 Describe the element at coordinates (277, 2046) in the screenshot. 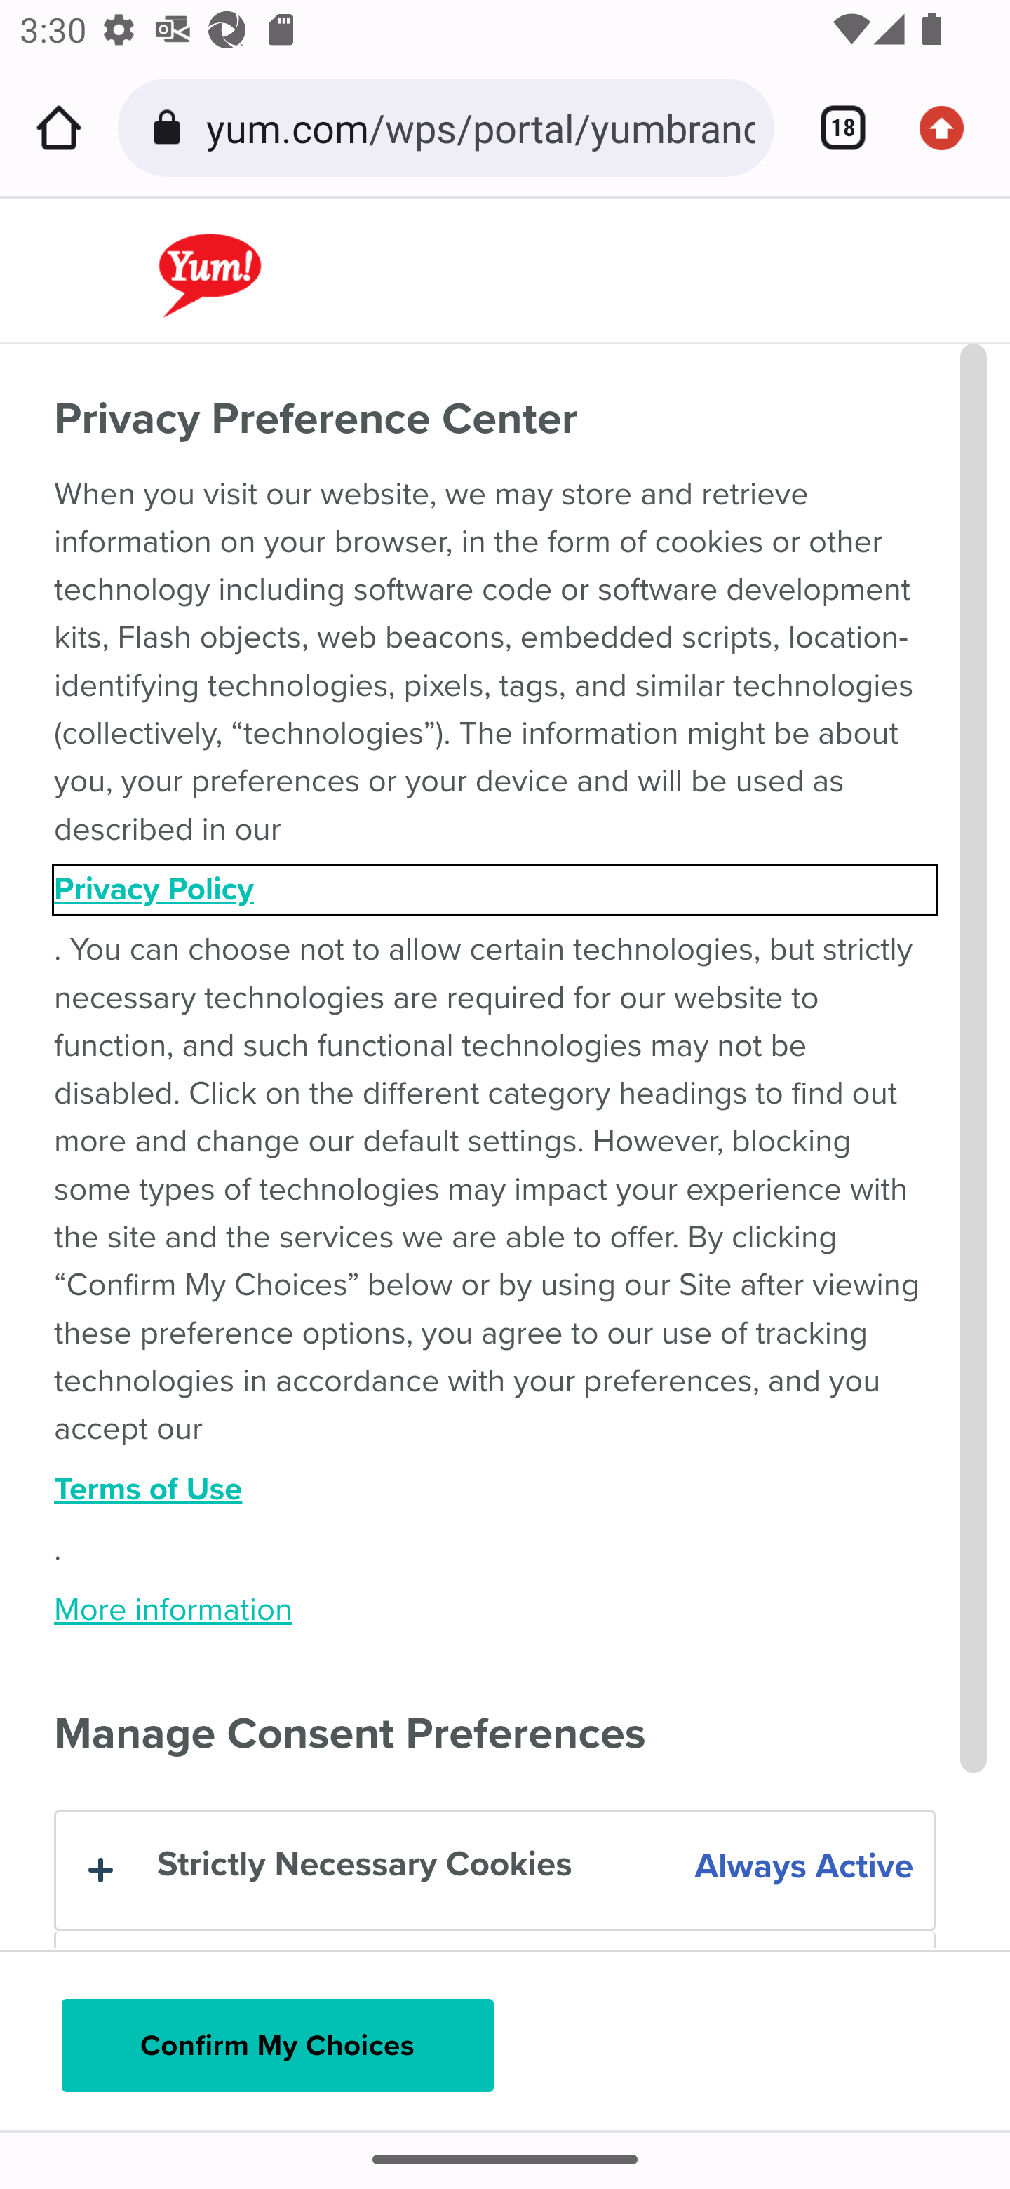

I see `Confirm My Choices` at that location.